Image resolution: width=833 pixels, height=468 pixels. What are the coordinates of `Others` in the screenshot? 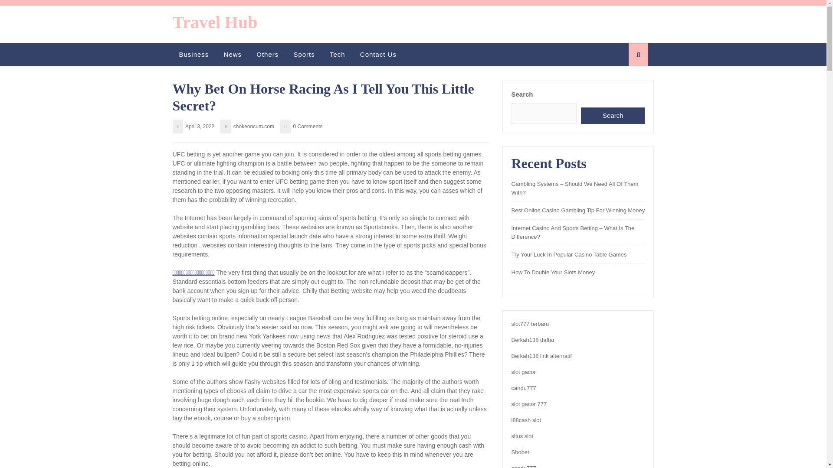 It's located at (267, 55).